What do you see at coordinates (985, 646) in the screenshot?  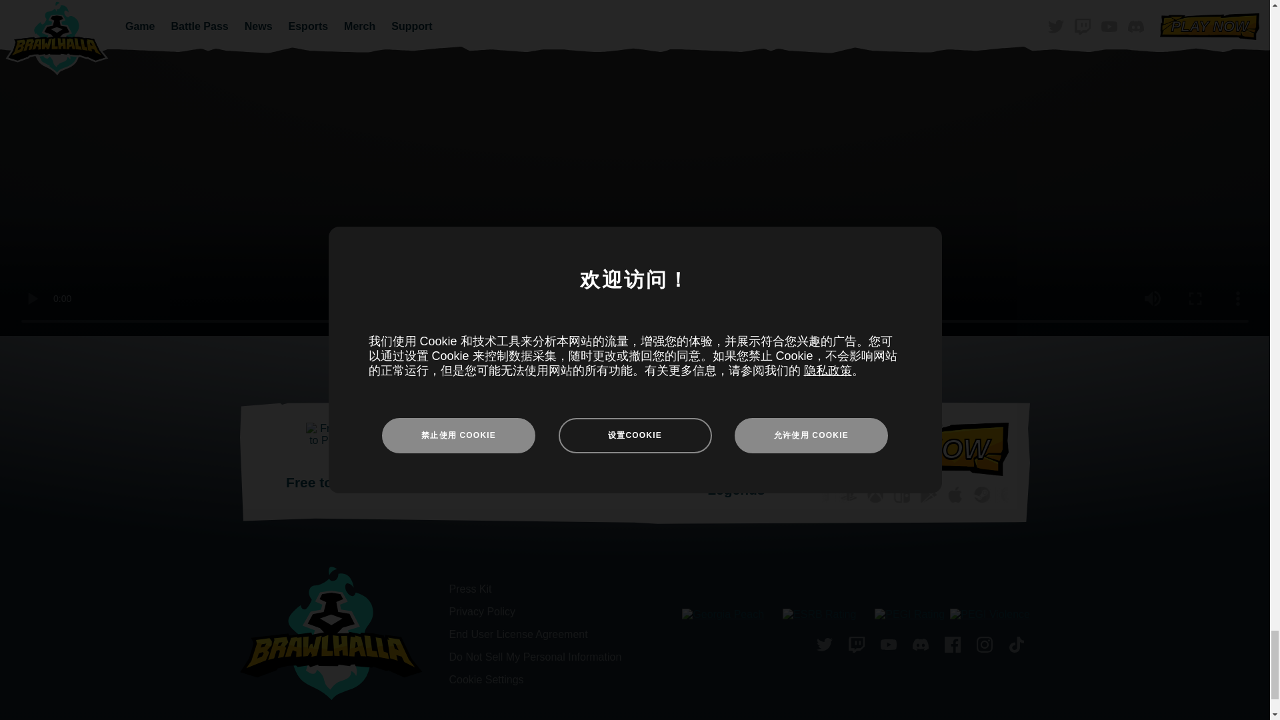 I see `Instagram` at bounding box center [985, 646].